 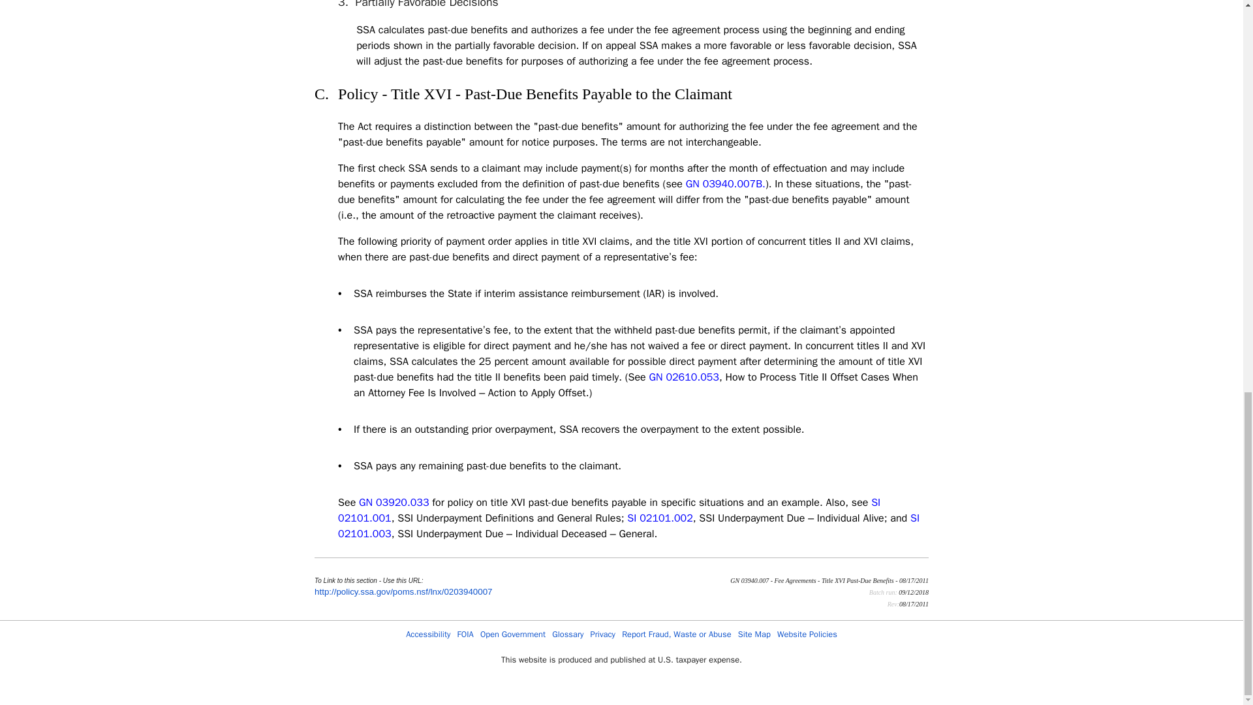 I want to click on SI 02101.002, so click(x=660, y=518).